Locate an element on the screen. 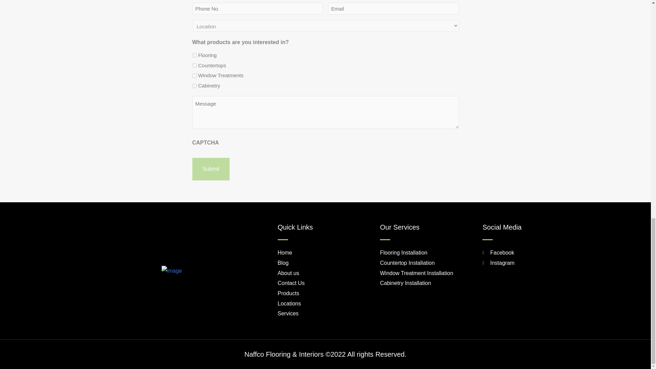 Image resolution: width=656 pixels, height=369 pixels. image is located at coordinates (172, 271).